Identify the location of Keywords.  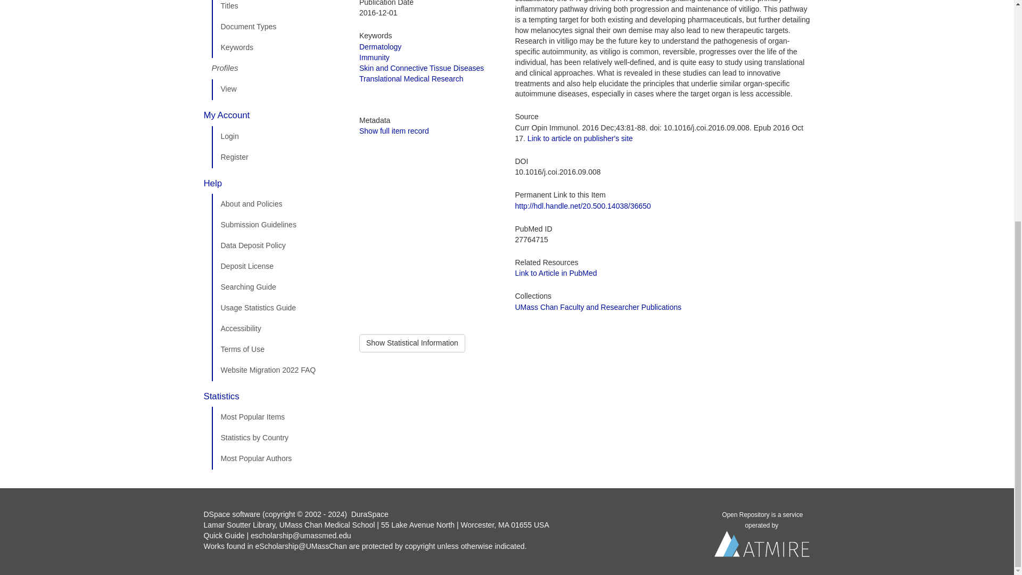
(277, 48).